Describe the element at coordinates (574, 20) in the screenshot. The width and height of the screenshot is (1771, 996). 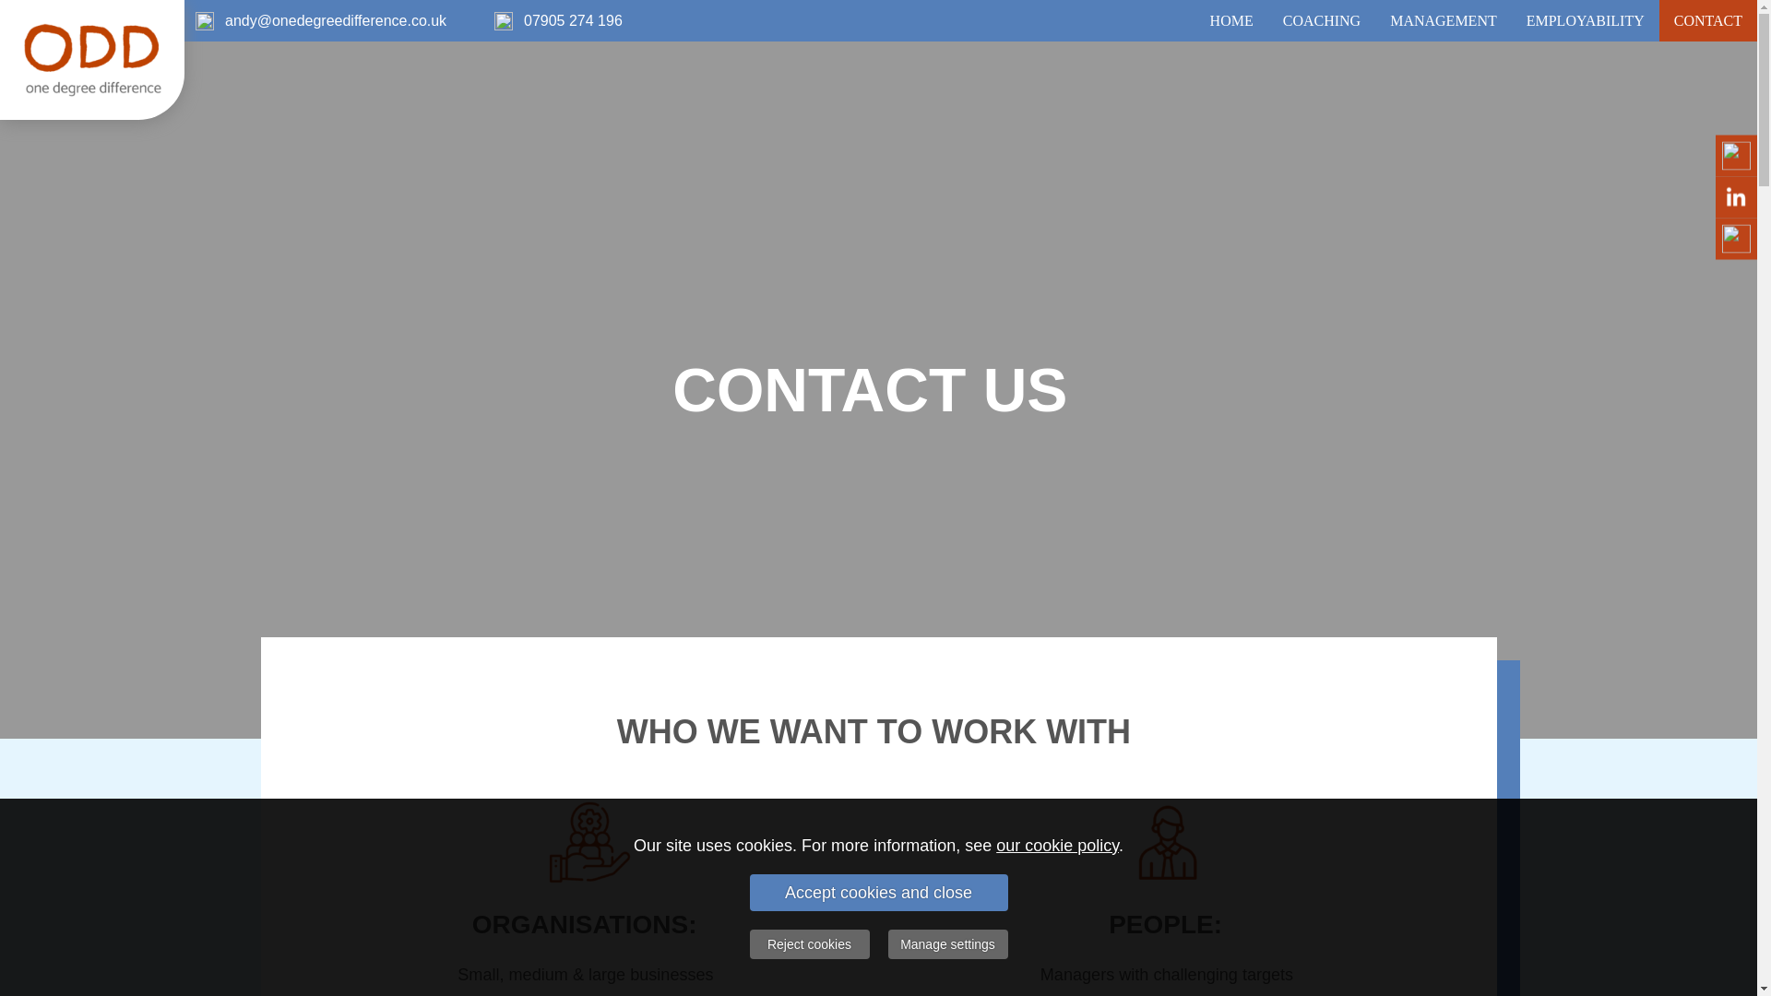
I see `07905 274 196` at that location.